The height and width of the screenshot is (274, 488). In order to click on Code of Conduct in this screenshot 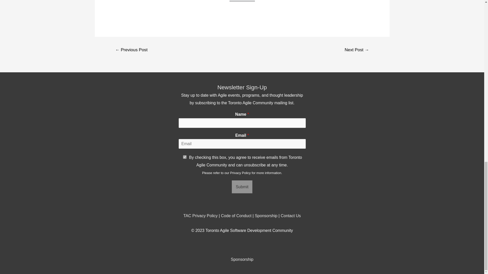, I will do `click(236, 216)`.